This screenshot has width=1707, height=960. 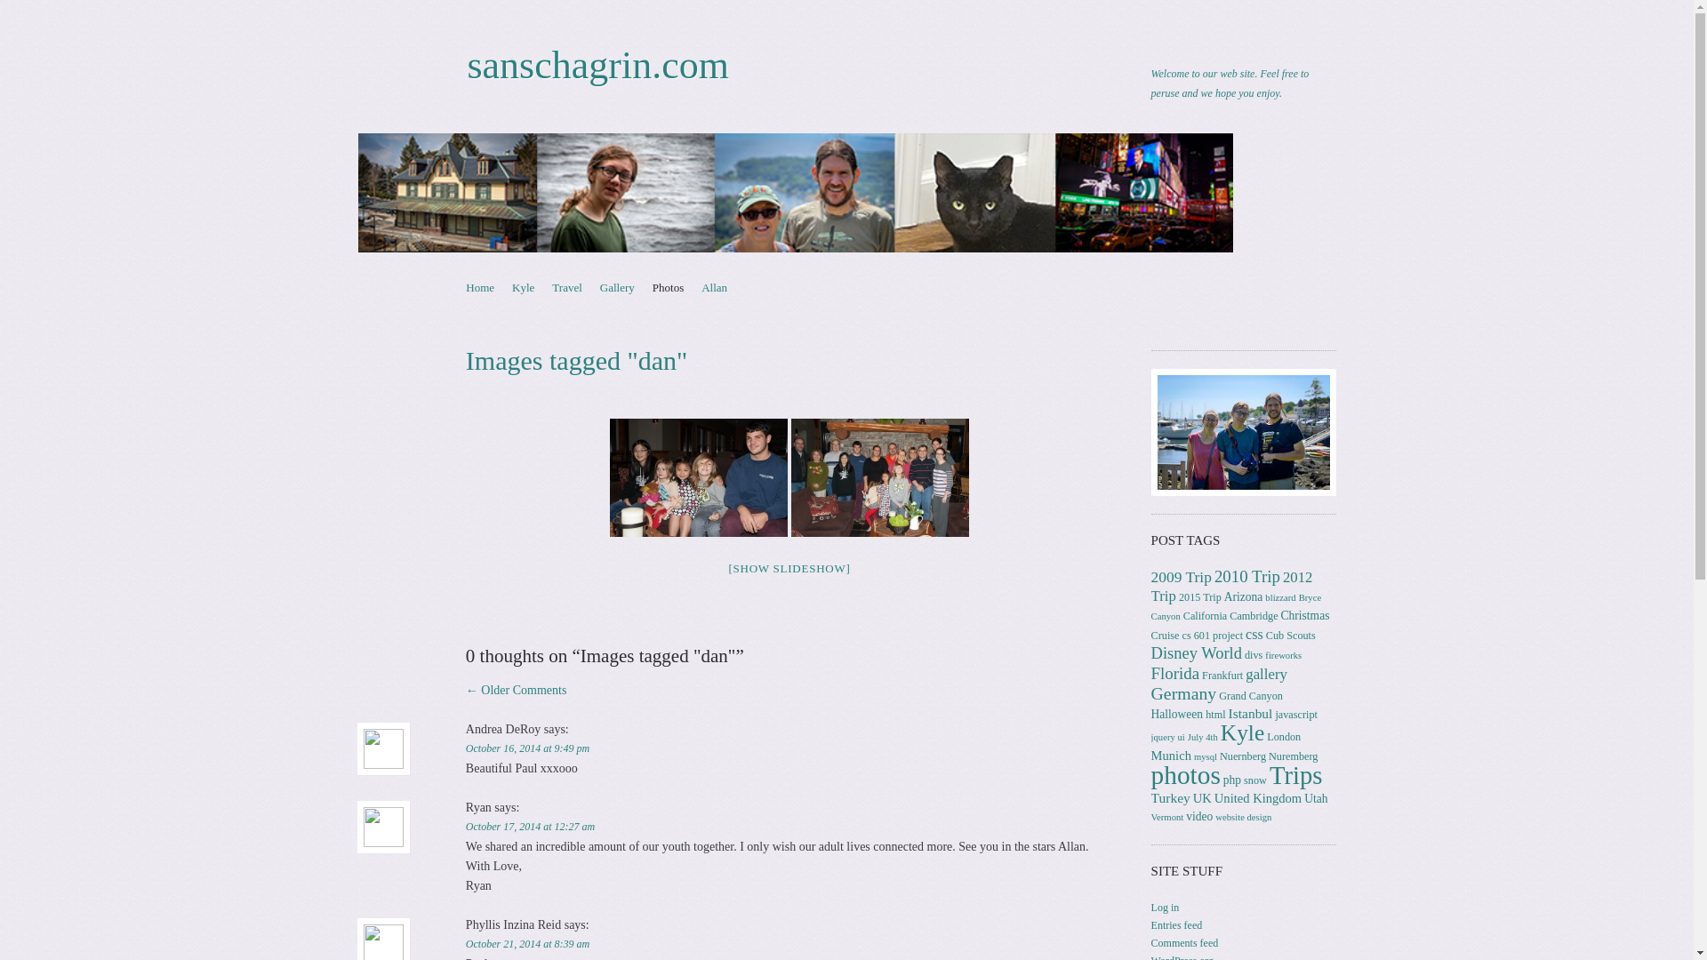 I want to click on Kyle, so click(x=523, y=287).